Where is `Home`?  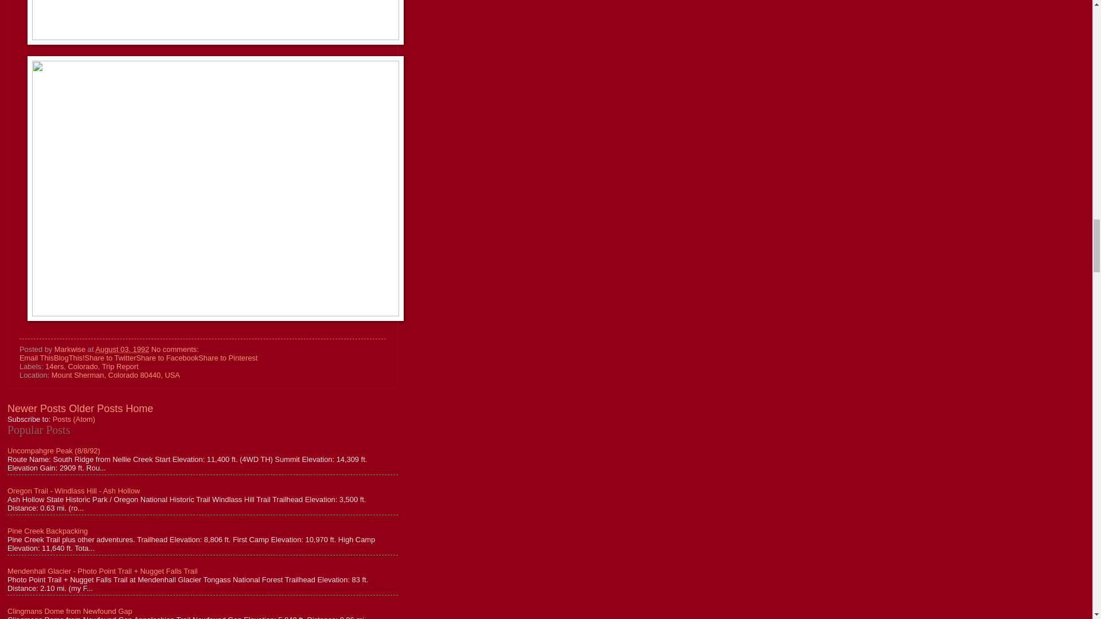 Home is located at coordinates (139, 408).